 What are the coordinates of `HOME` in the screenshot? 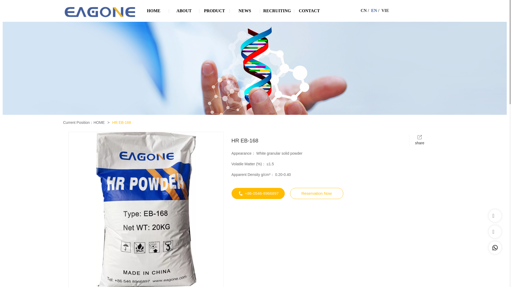 It's located at (99, 123).